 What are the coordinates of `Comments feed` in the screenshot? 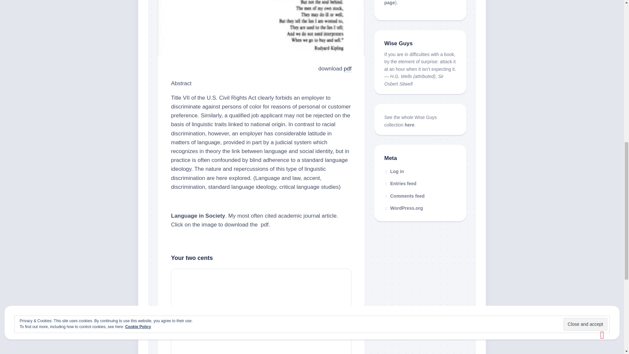 It's located at (404, 196).